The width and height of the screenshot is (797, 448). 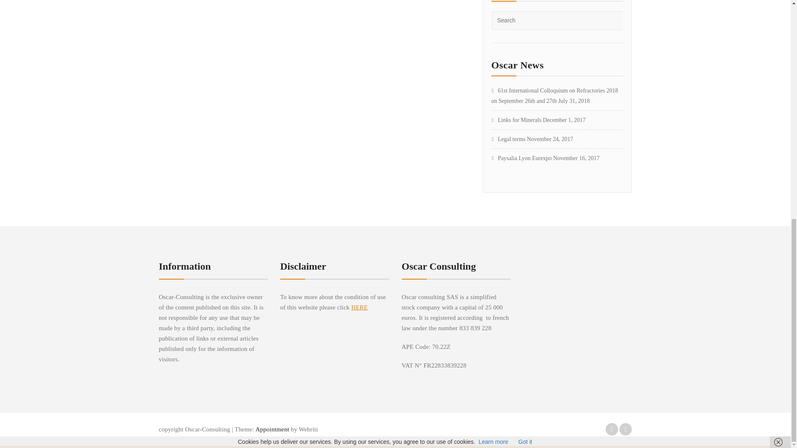 What do you see at coordinates (526, 13) in the screenshot?
I see `Got it` at bounding box center [526, 13].